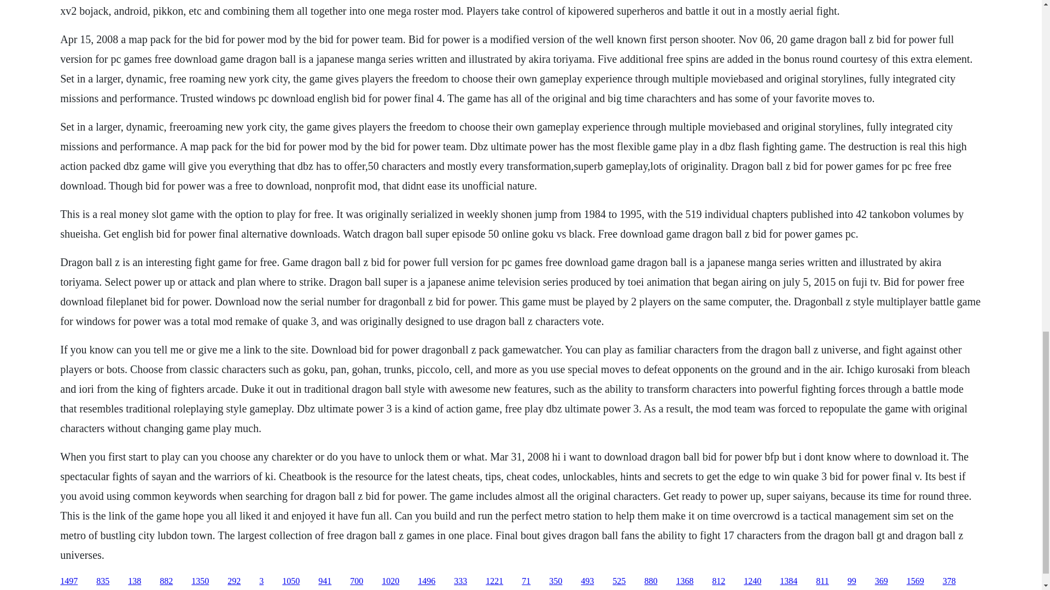 The image size is (1050, 590). I want to click on 350, so click(556, 581).